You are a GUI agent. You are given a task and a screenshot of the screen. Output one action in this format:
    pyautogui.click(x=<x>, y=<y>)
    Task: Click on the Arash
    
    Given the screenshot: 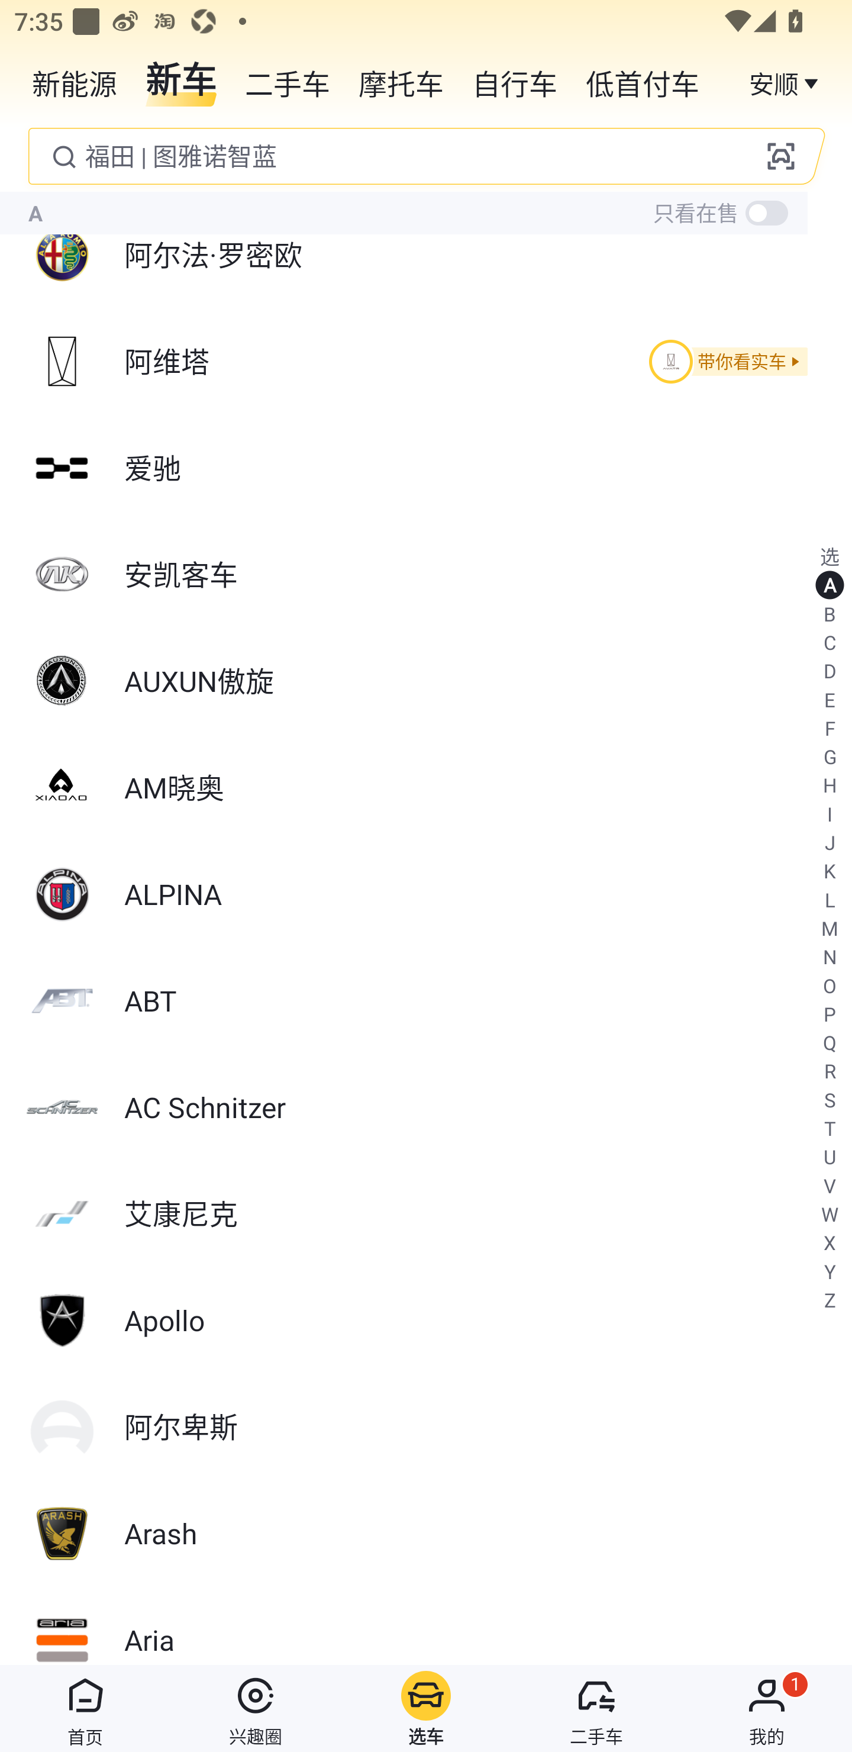 What is the action you would take?
    pyautogui.click(x=426, y=1534)
    